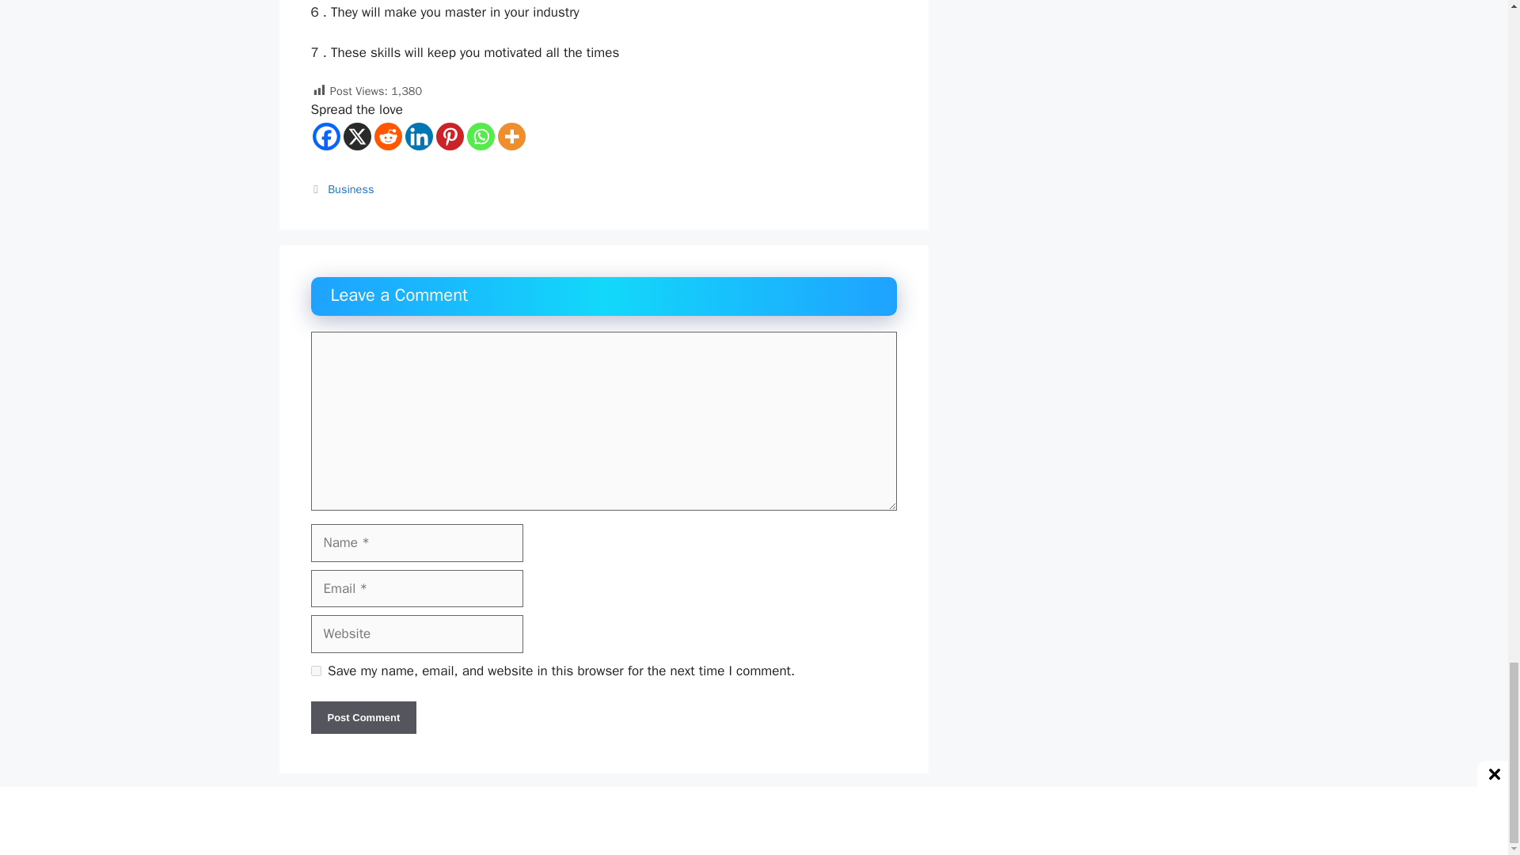  I want to click on Linkedin, so click(420, 136).